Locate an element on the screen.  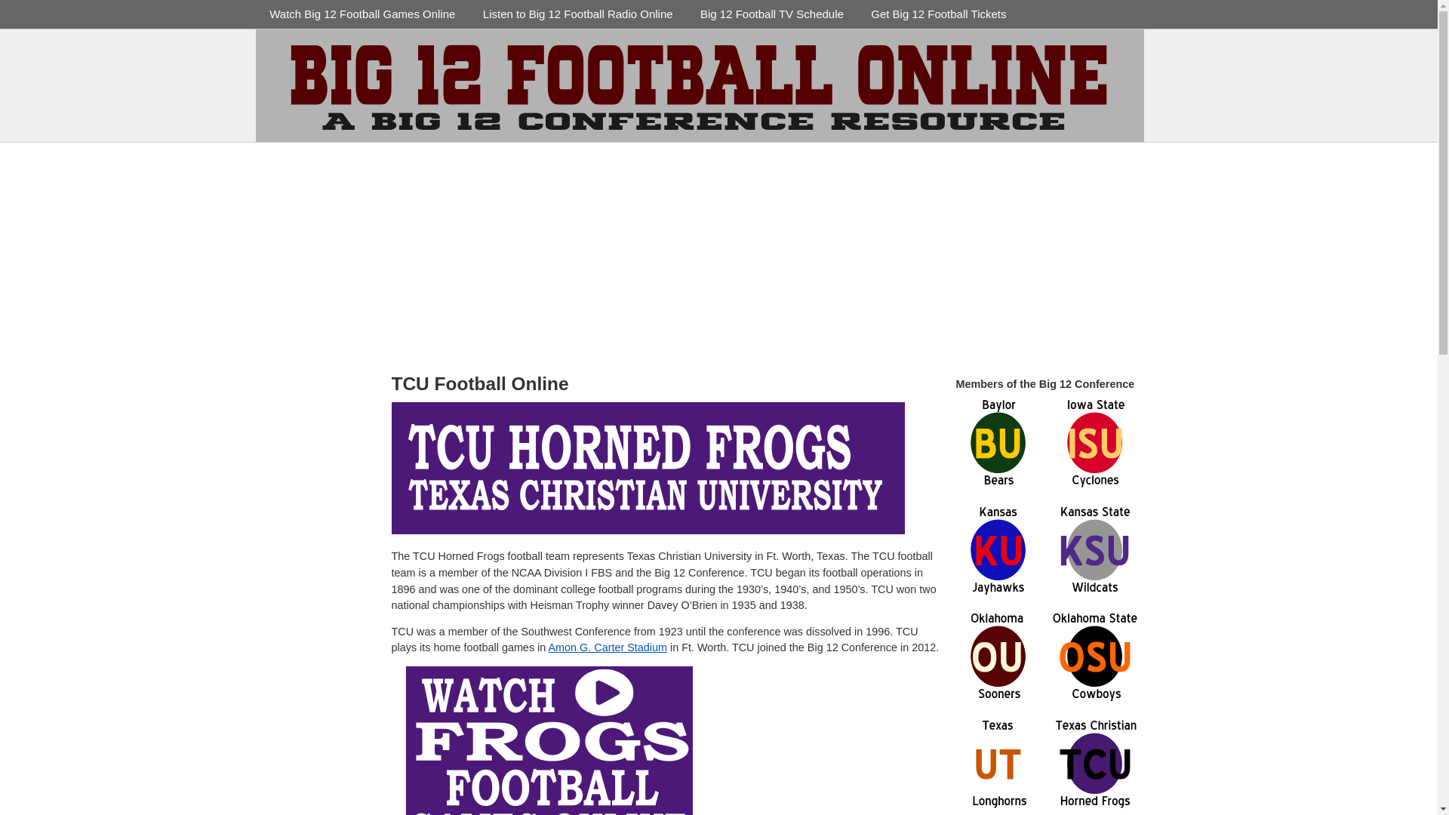
Advertisement is located at coordinates (812, 741).